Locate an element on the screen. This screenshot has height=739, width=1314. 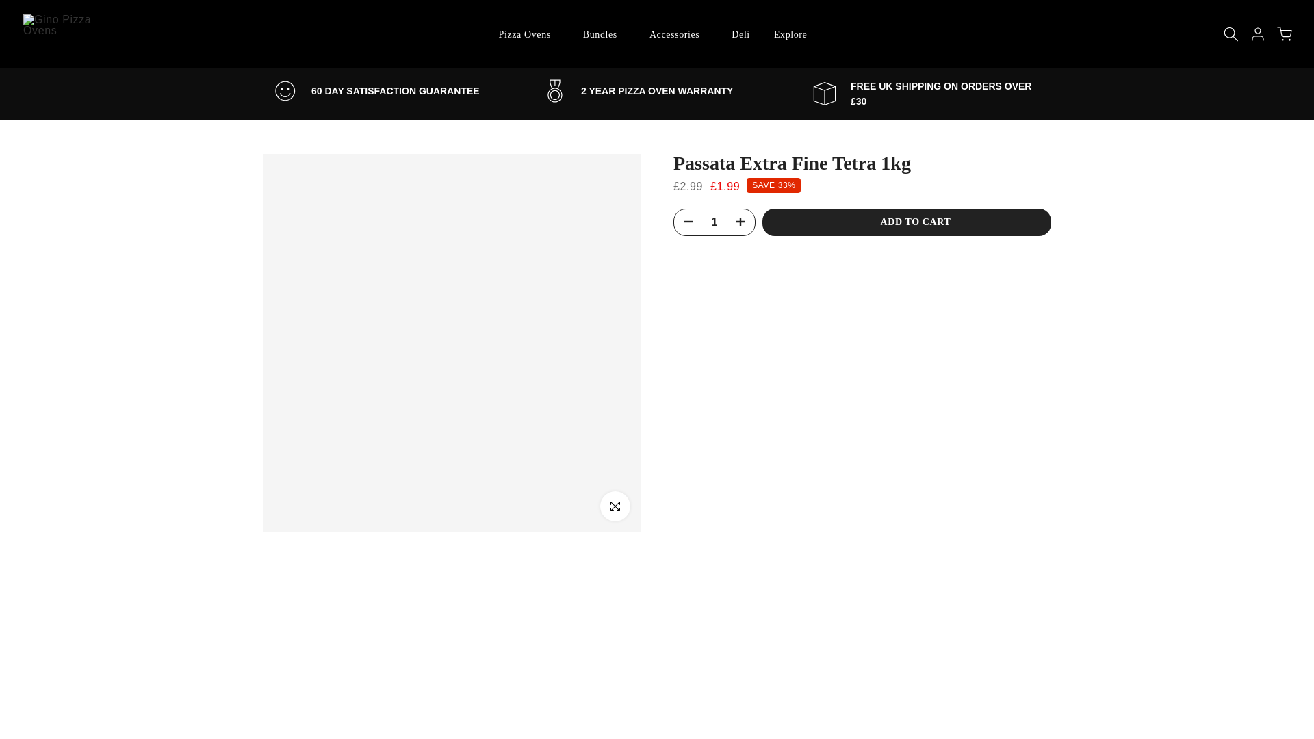
Pizza Ovens is located at coordinates (528, 34).